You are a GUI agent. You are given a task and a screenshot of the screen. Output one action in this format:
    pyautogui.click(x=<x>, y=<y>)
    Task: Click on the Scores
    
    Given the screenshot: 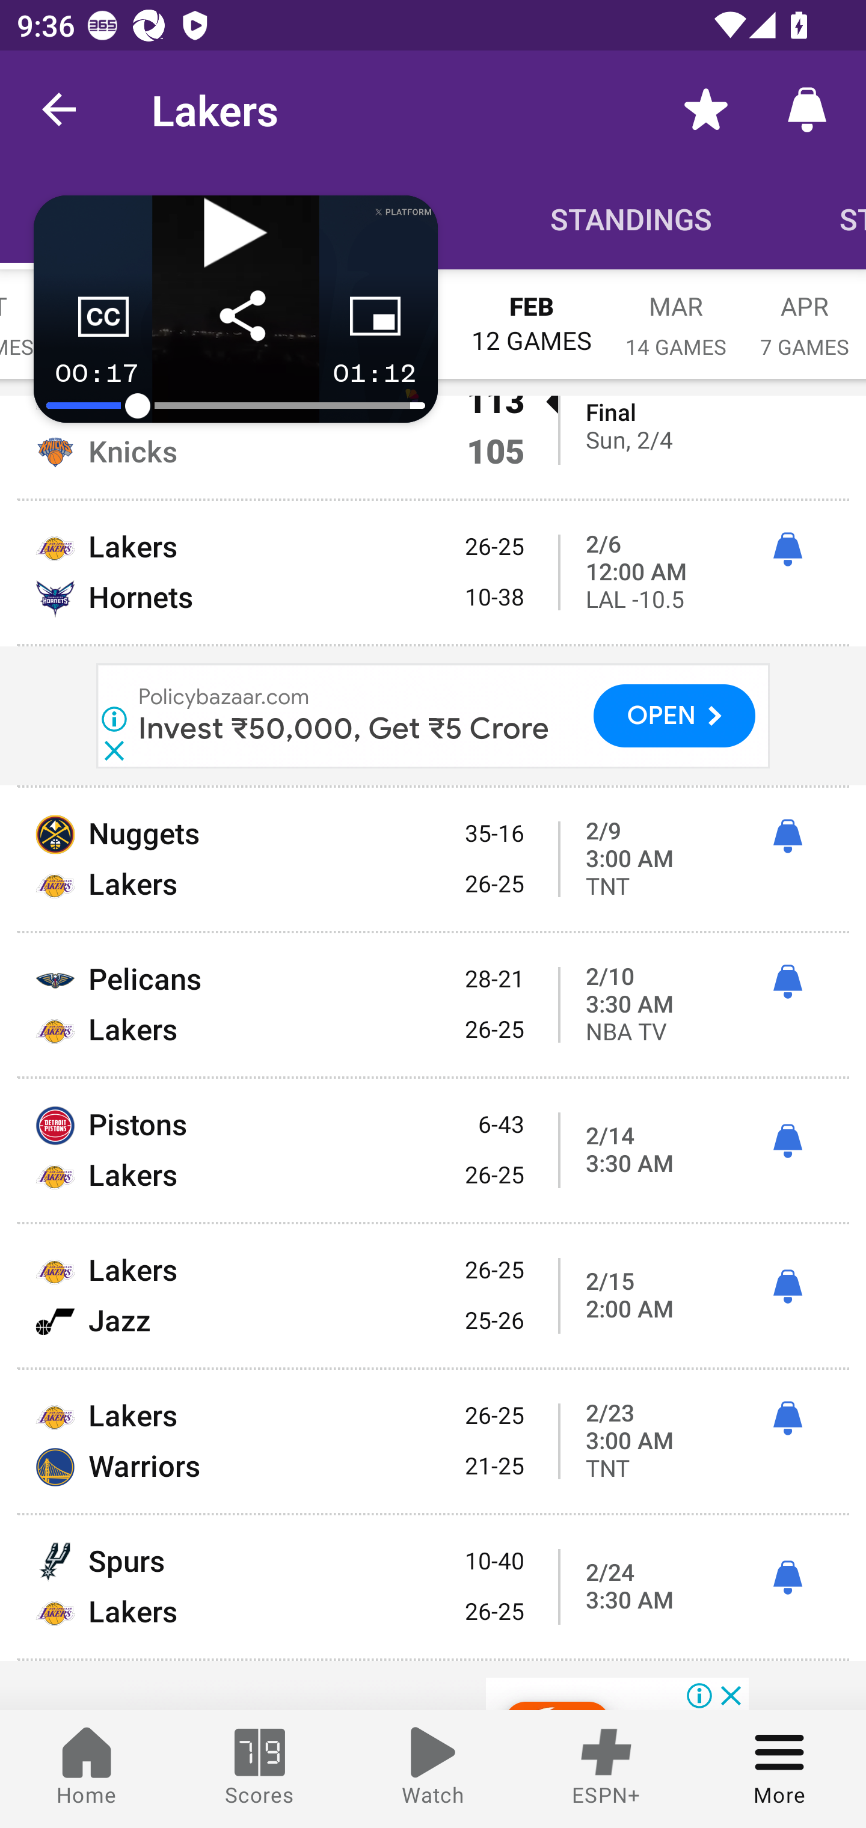 What is the action you would take?
    pyautogui.click(x=260, y=1769)
    